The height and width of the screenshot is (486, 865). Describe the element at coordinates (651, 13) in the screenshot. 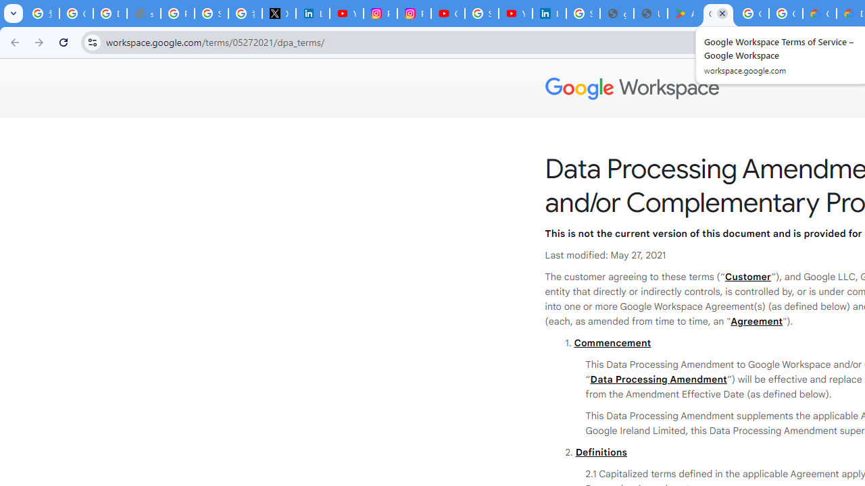

I see `User Details` at that location.